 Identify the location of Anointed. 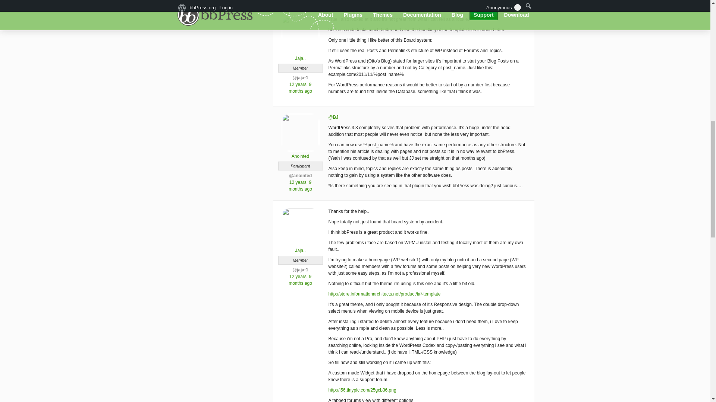
(300, 153).